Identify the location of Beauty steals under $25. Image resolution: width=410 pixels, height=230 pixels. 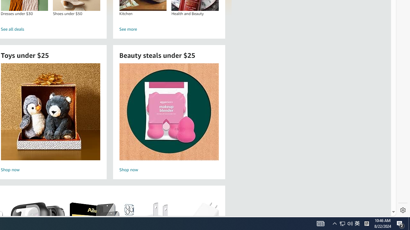
(168, 112).